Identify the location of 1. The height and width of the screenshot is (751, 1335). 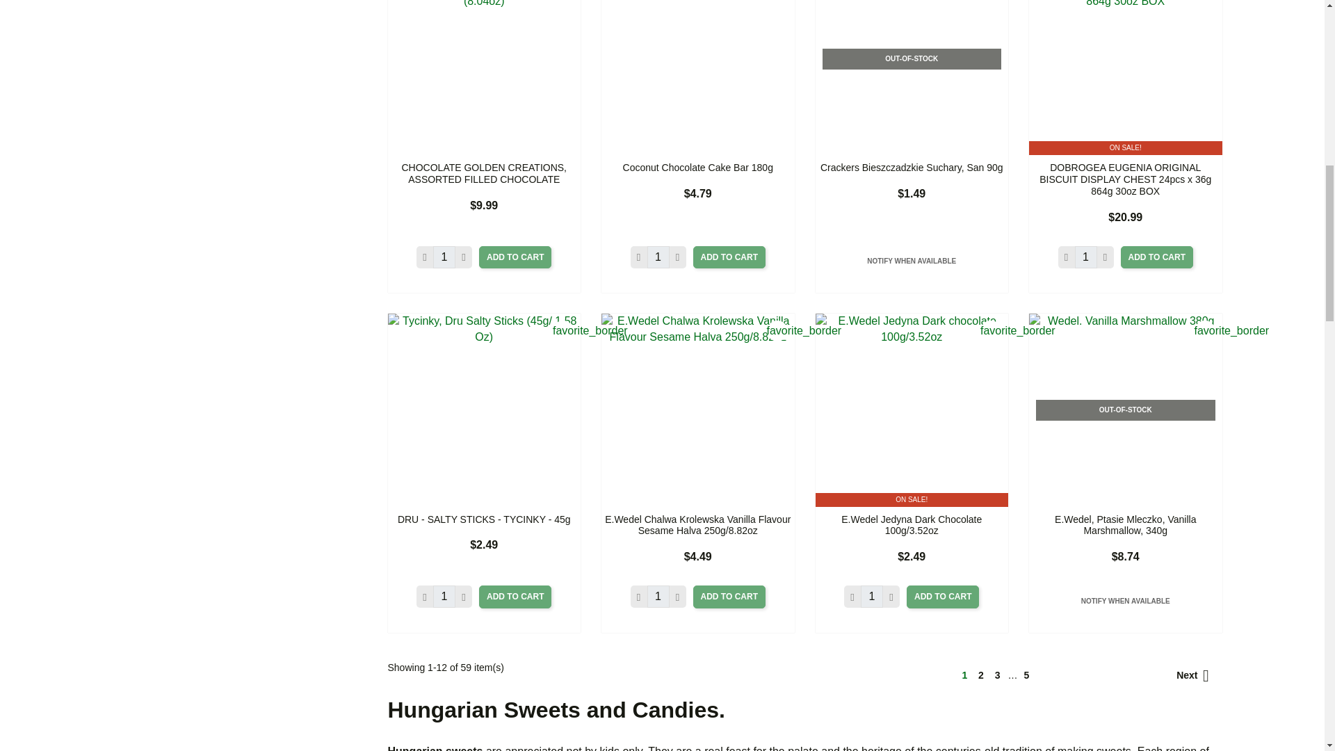
(658, 257).